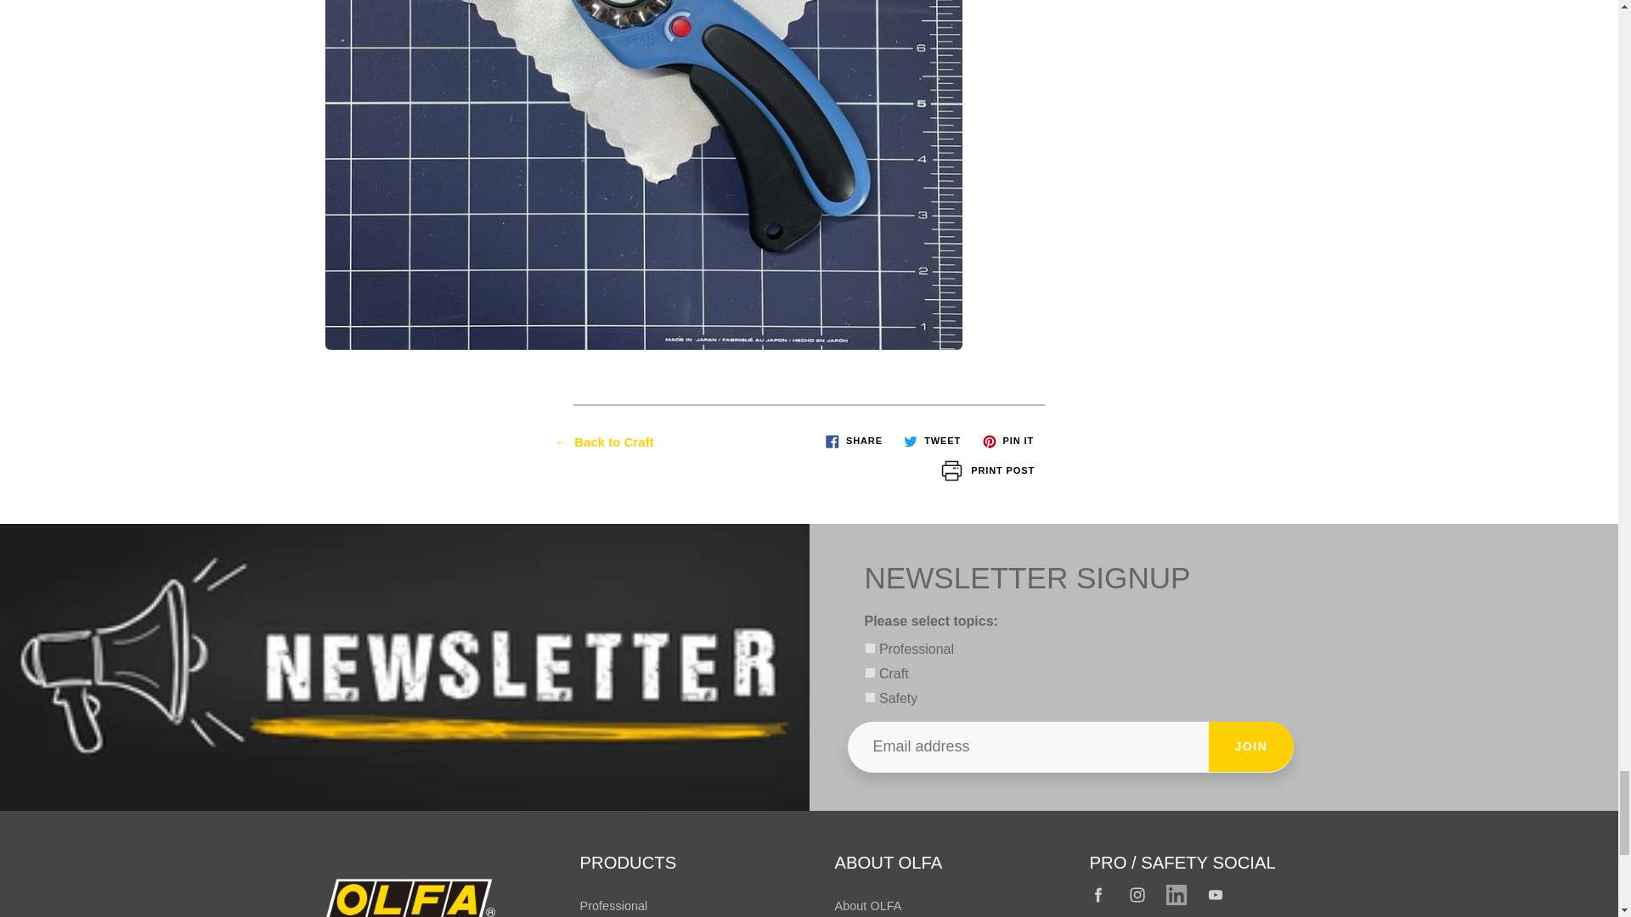 The image size is (1631, 917). What do you see at coordinates (1216, 895) in the screenshot?
I see `YouTube` at bounding box center [1216, 895].